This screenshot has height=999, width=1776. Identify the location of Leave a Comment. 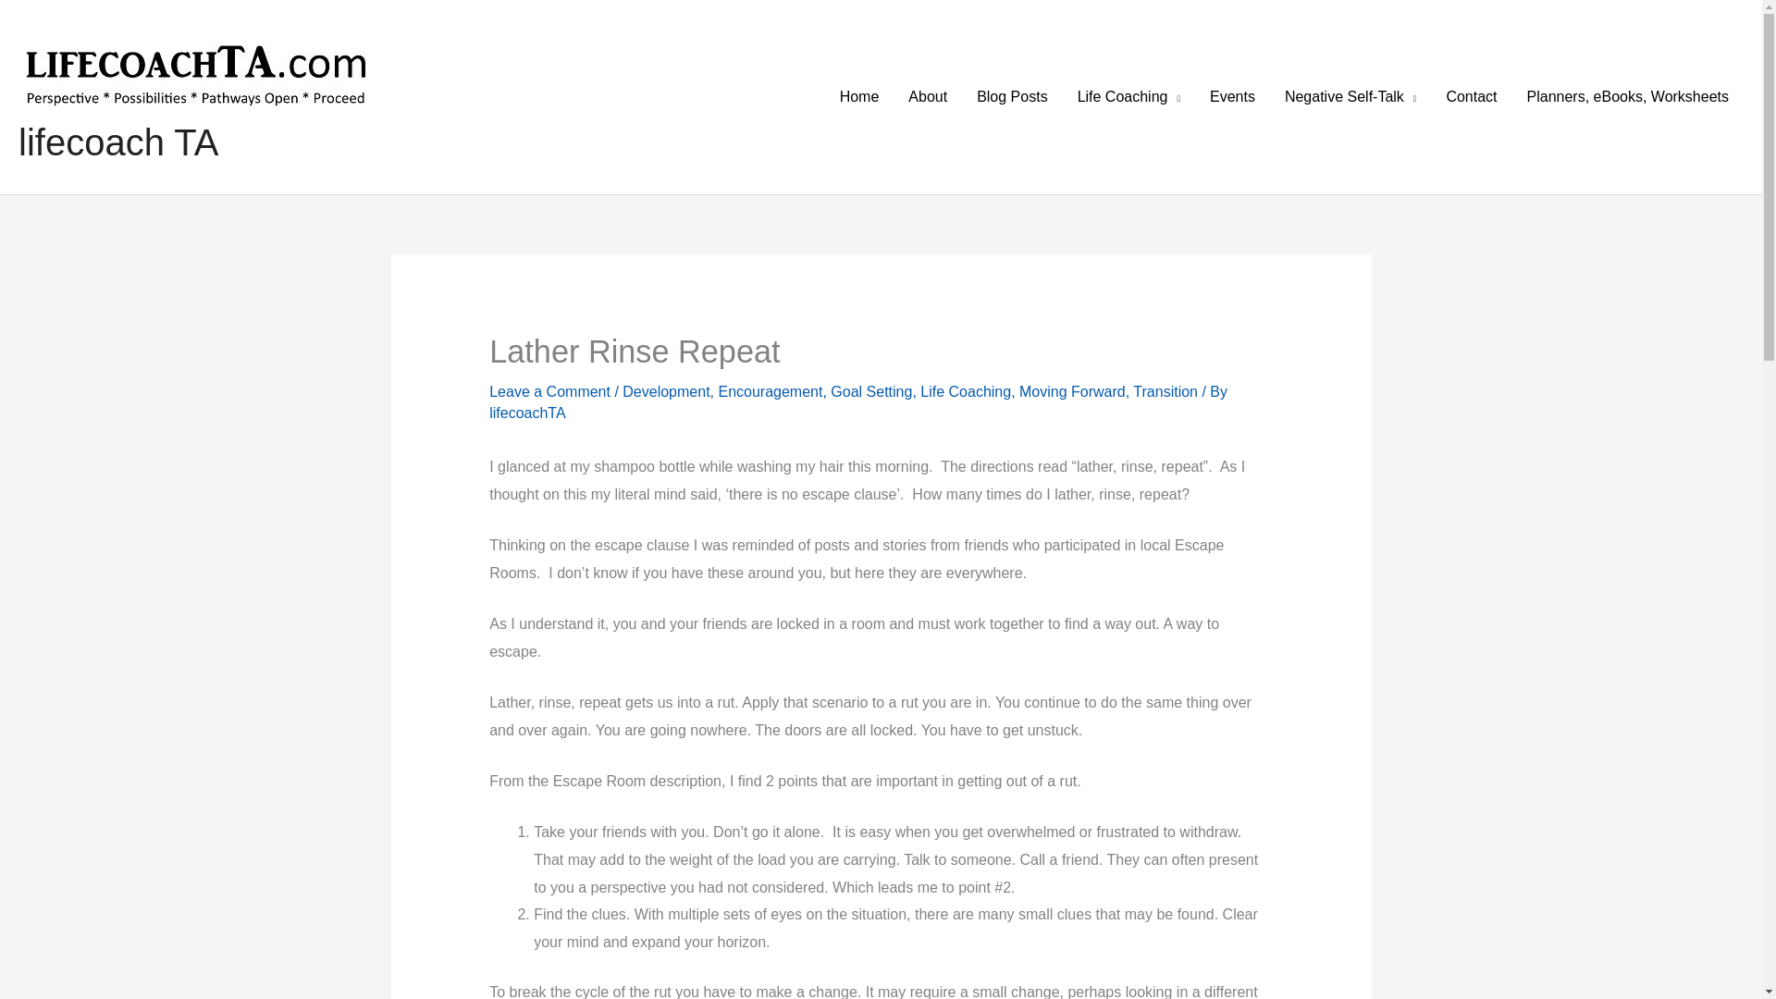
(549, 391).